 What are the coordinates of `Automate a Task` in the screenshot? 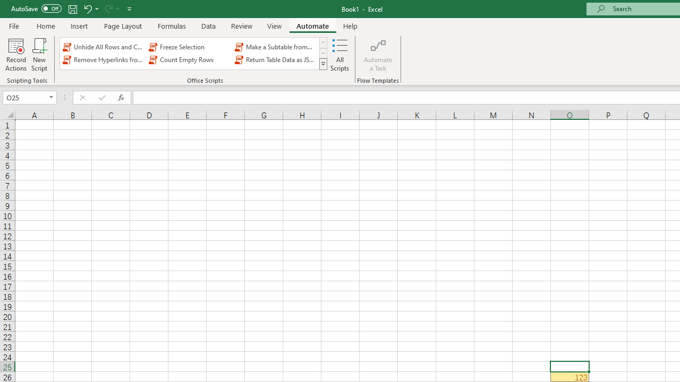 It's located at (378, 54).